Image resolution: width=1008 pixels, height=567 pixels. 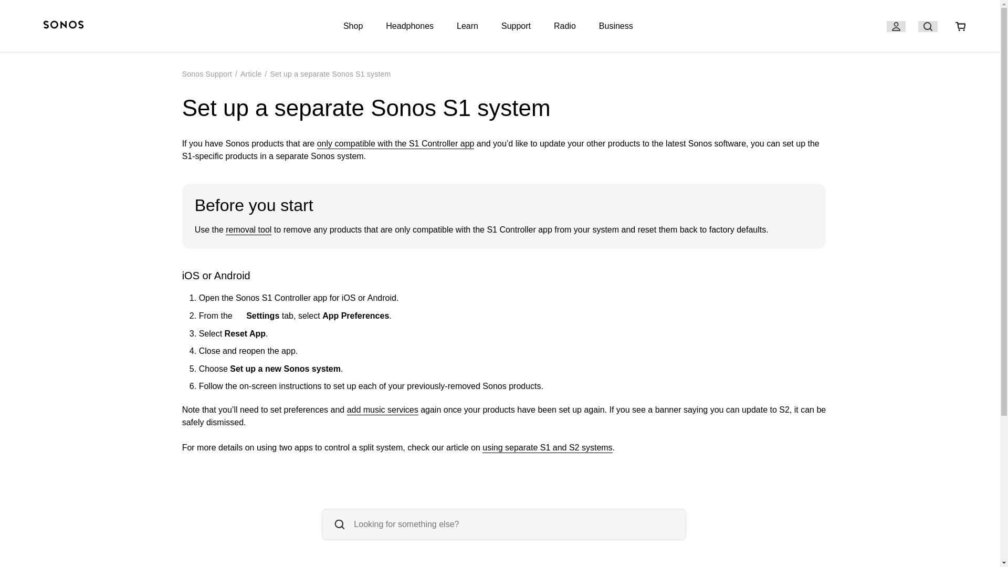 I want to click on Headphones, so click(x=409, y=26).